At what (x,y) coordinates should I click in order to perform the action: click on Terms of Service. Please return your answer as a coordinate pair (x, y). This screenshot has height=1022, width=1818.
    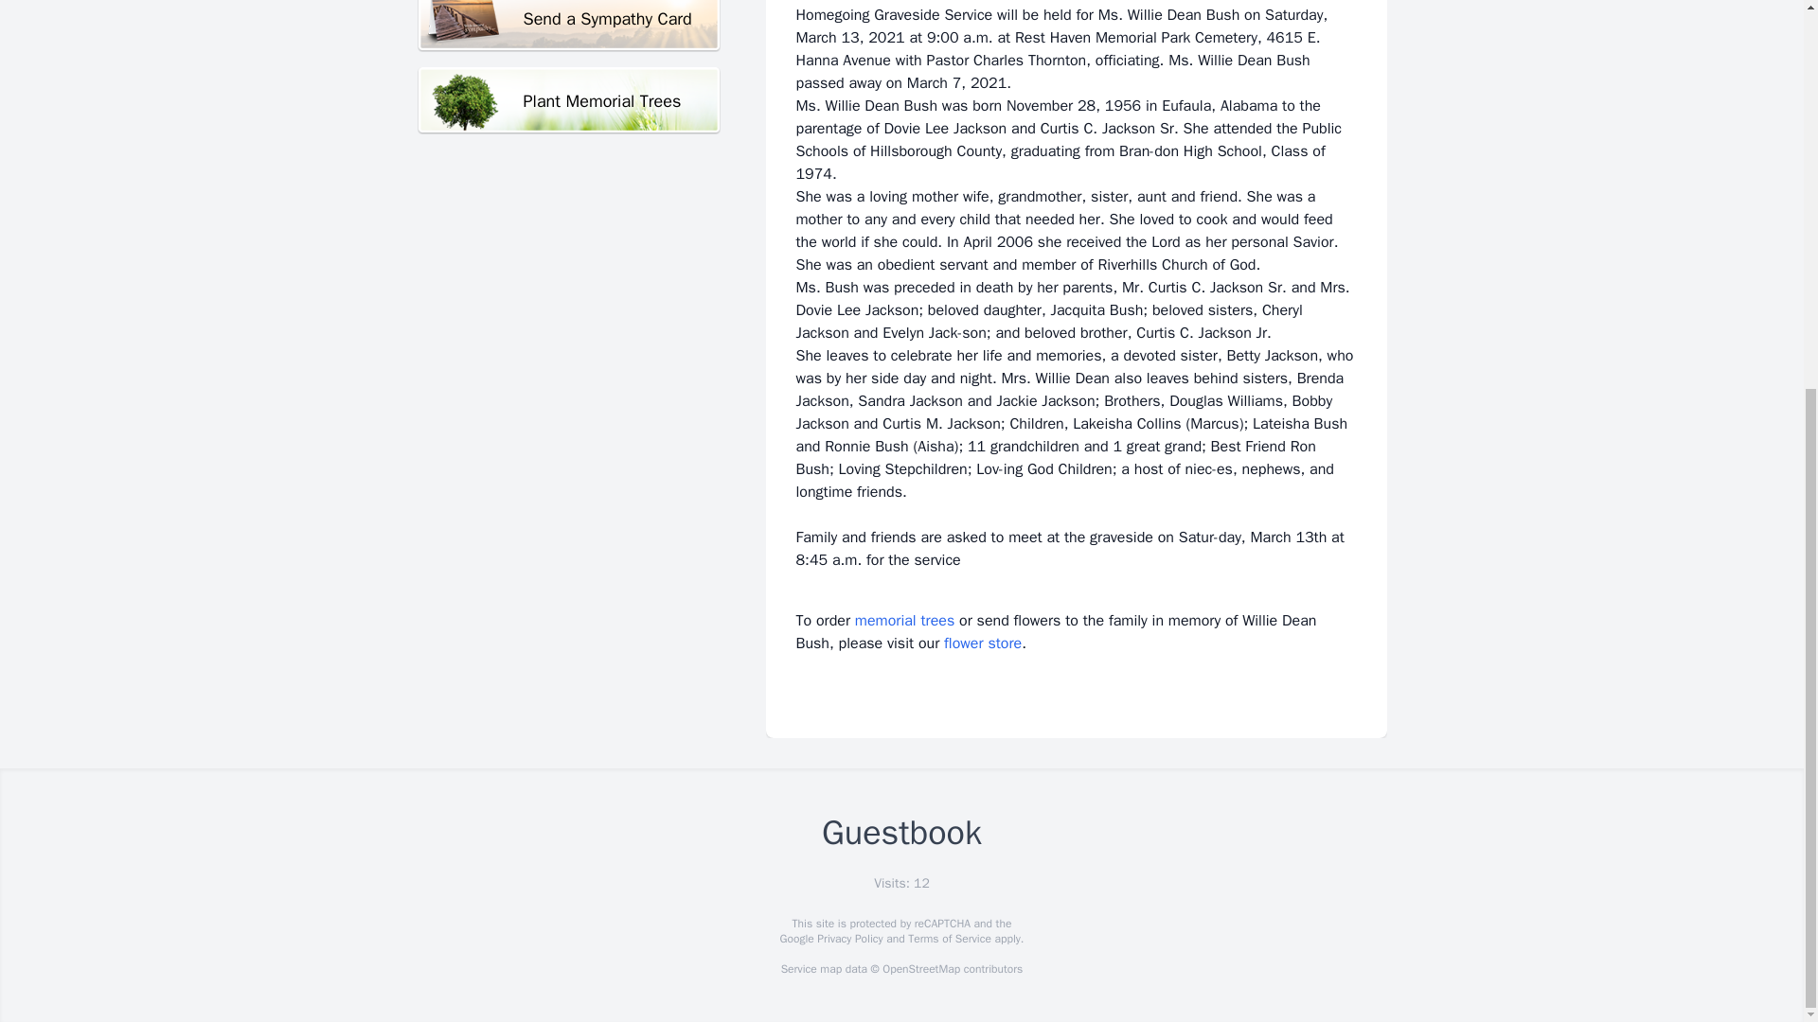
    Looking at the image, I should click on (949, 939).